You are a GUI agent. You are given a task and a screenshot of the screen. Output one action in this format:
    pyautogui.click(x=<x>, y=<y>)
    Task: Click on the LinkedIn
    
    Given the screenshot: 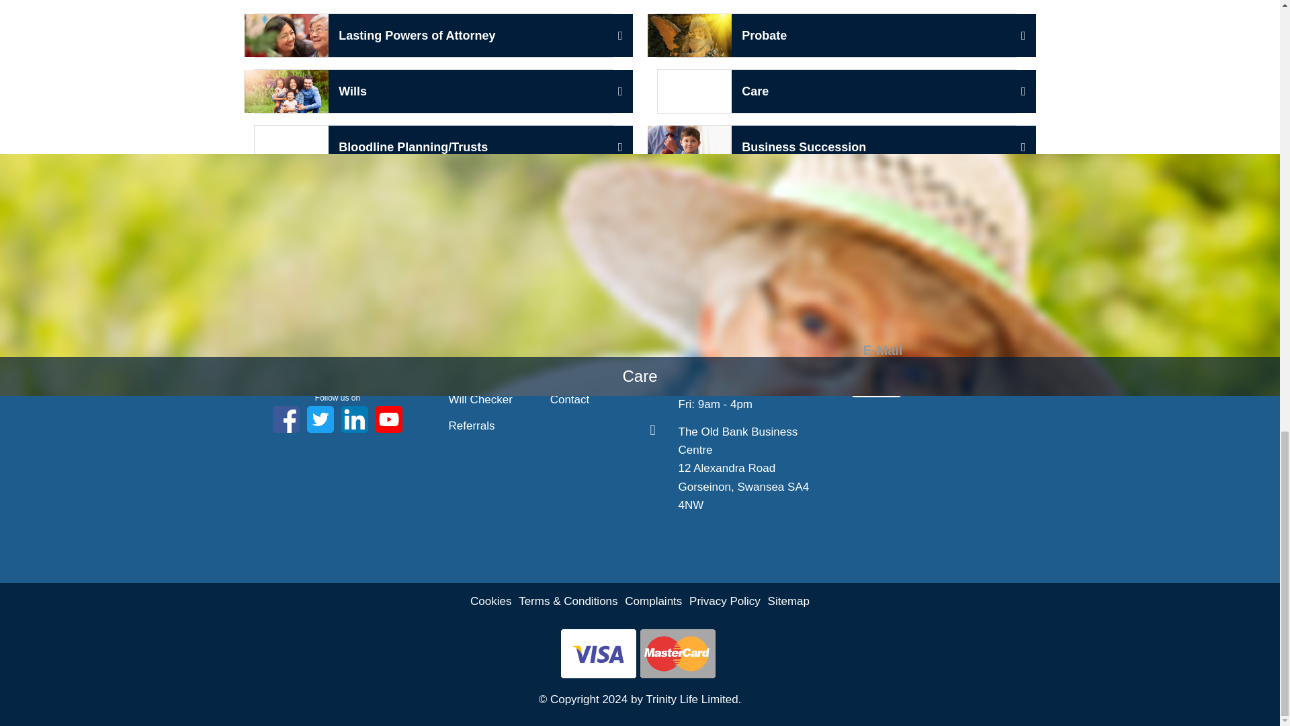 What is the action you would take?
    pyautogui.click(x=464, y=347)
    